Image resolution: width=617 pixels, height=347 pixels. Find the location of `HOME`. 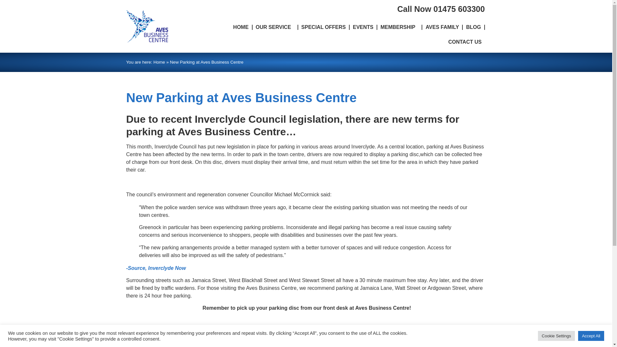

HOME is located at coordinates (241, 27).